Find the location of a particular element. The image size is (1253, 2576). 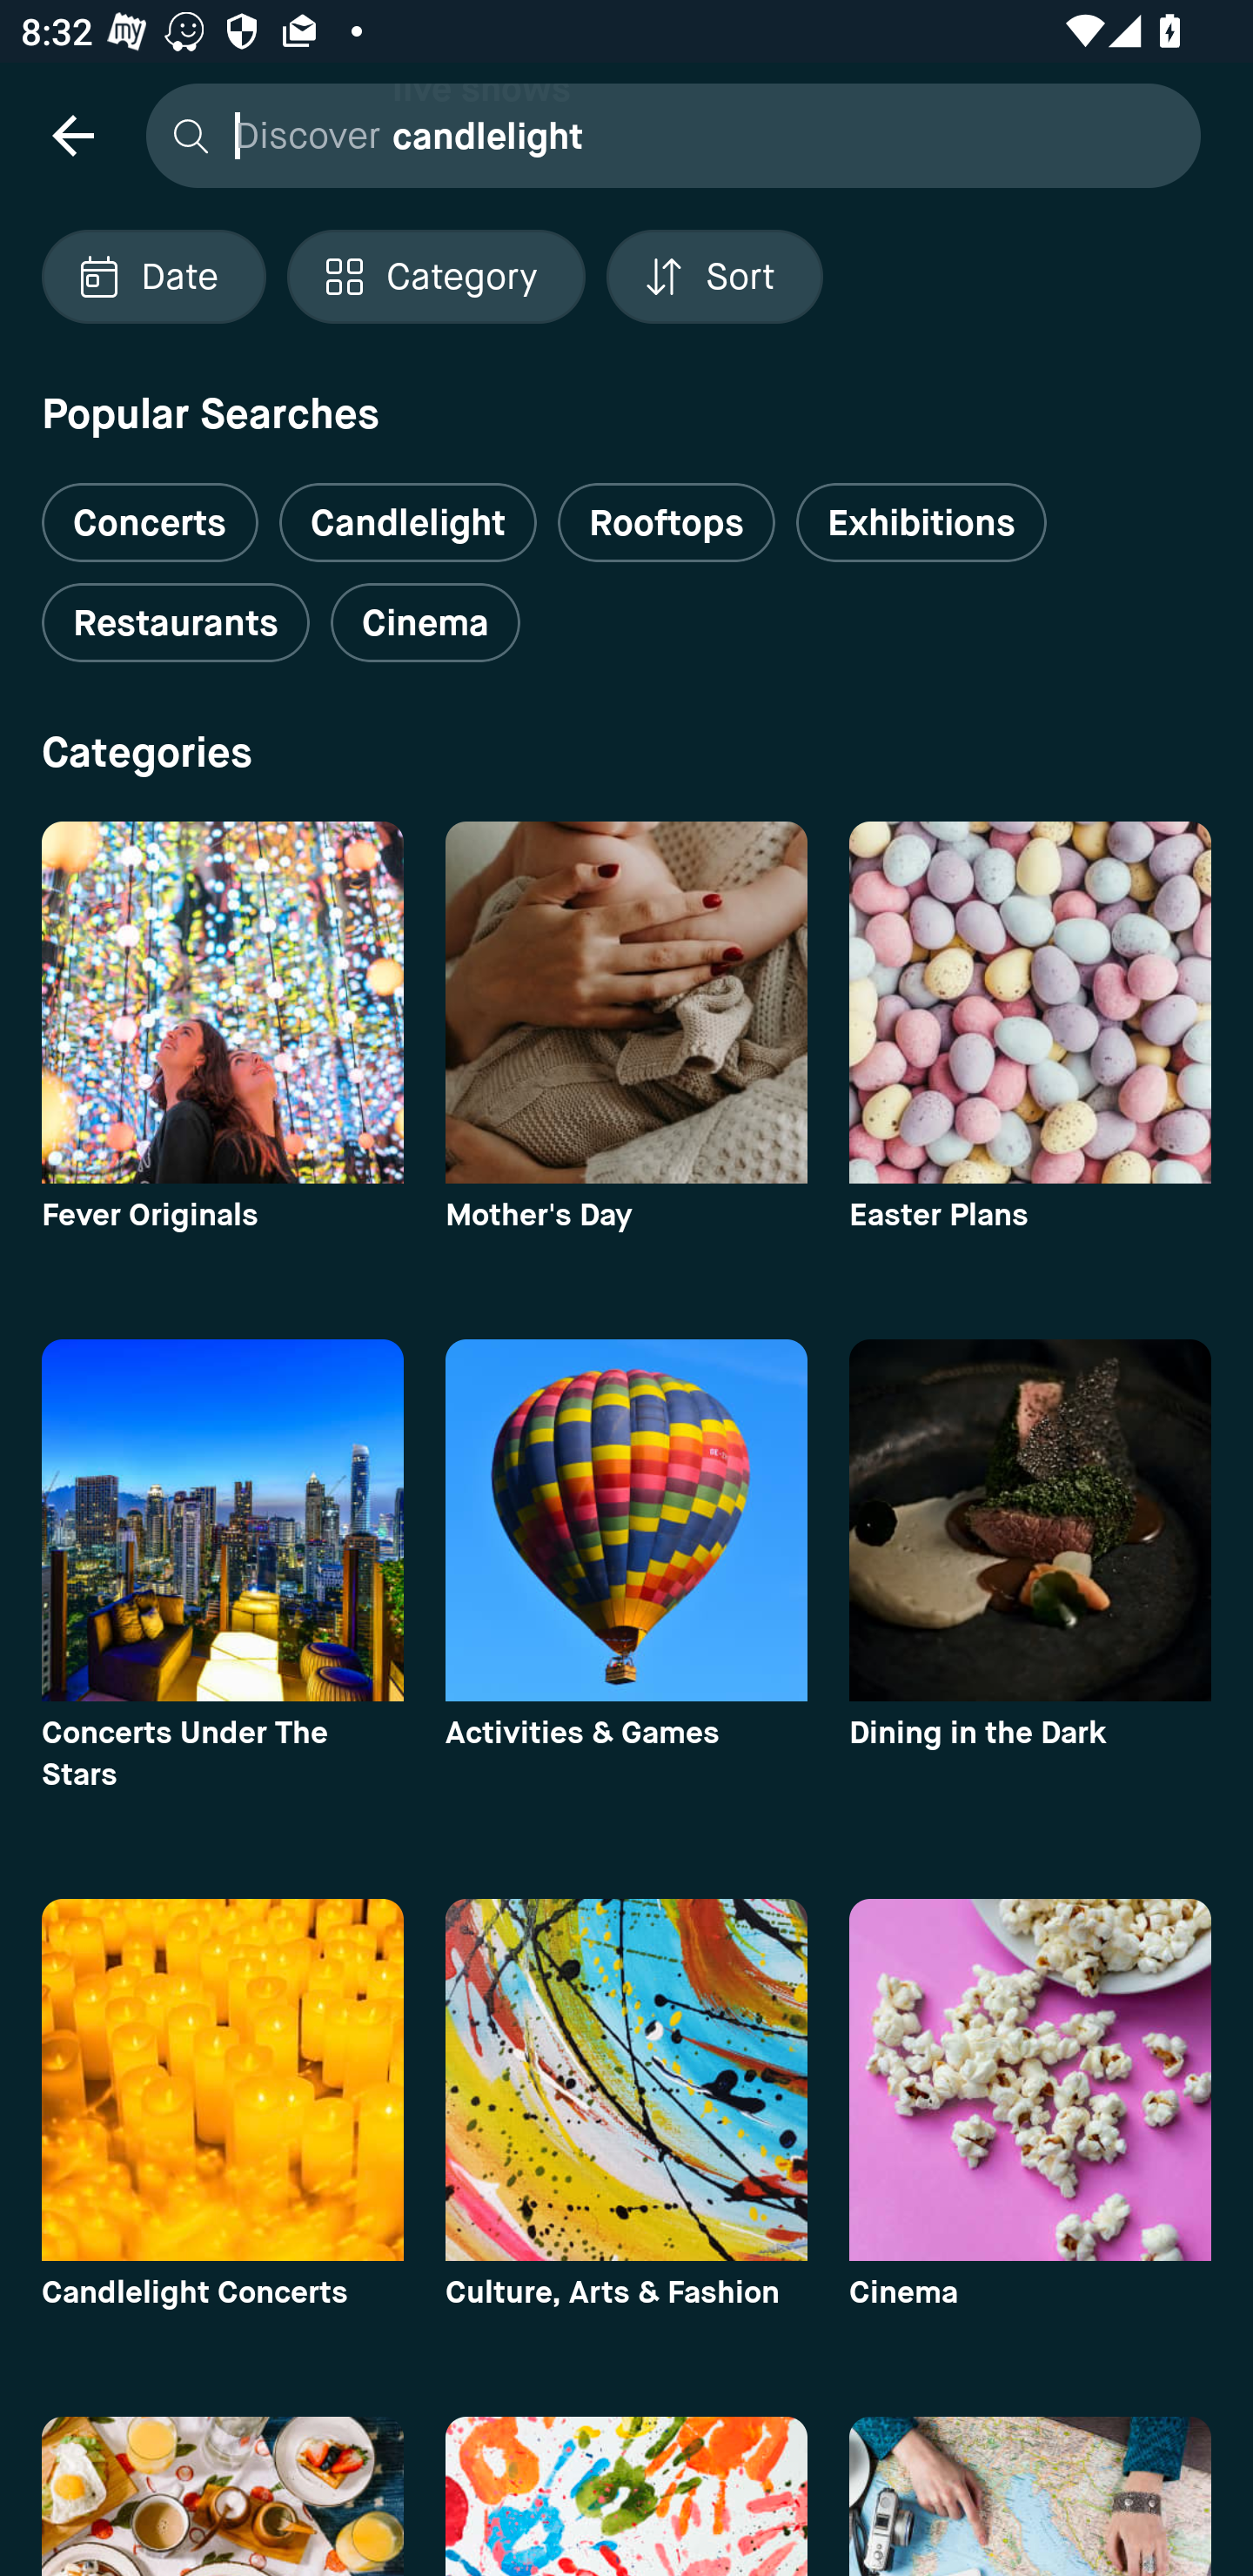

Exhibitions is located at coordinates (921, 522).